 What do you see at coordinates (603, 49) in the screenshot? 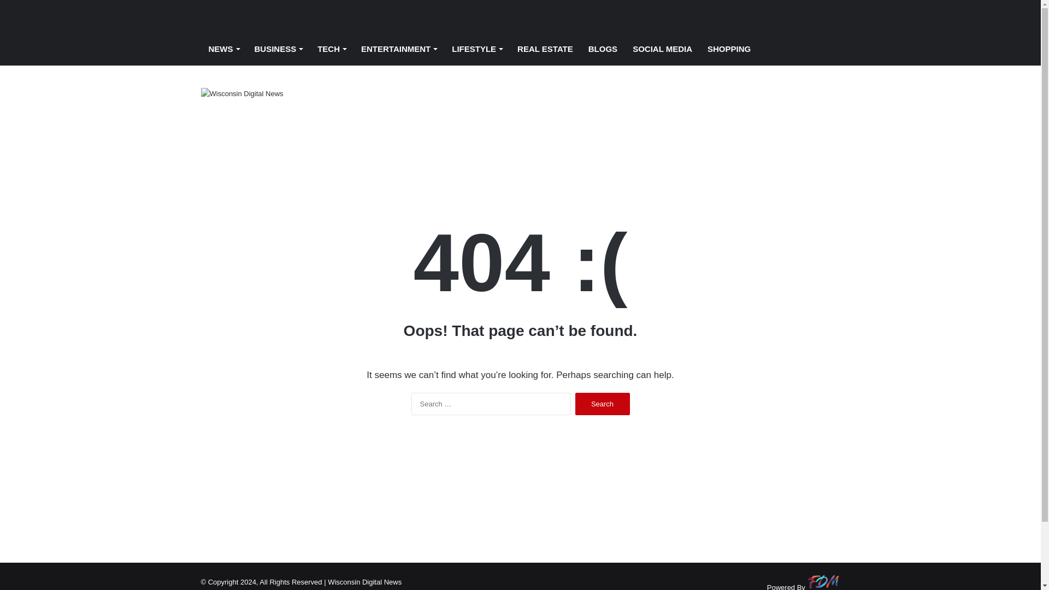
I see `BLOGS` at bounding box center [603, 49].